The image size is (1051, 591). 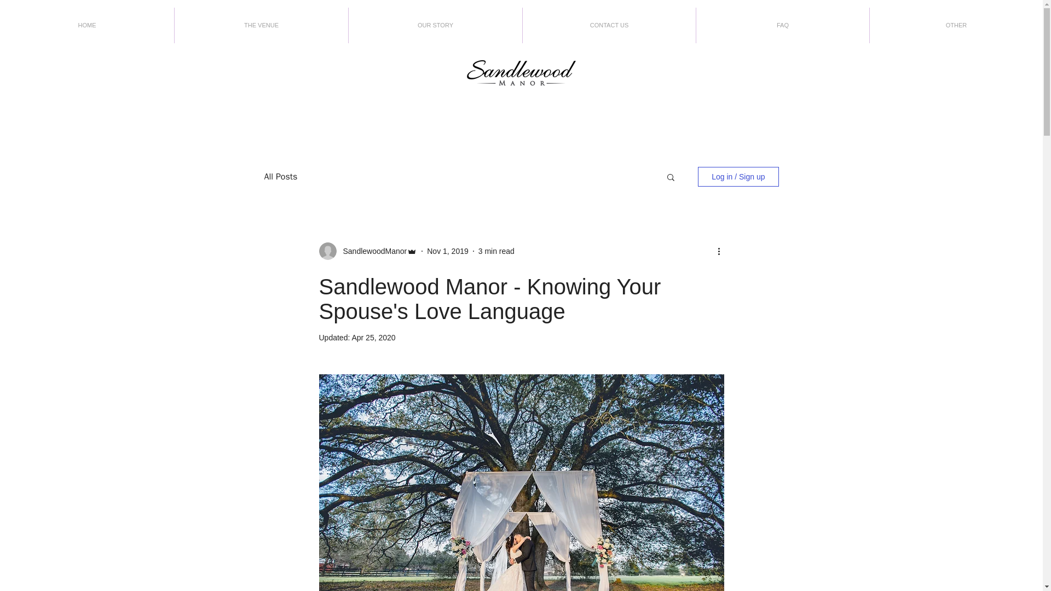 What do you see at coordinates (448, 251) in the screenshot?
I see `Nov 1, 2019` at bounding box center [448, 251].